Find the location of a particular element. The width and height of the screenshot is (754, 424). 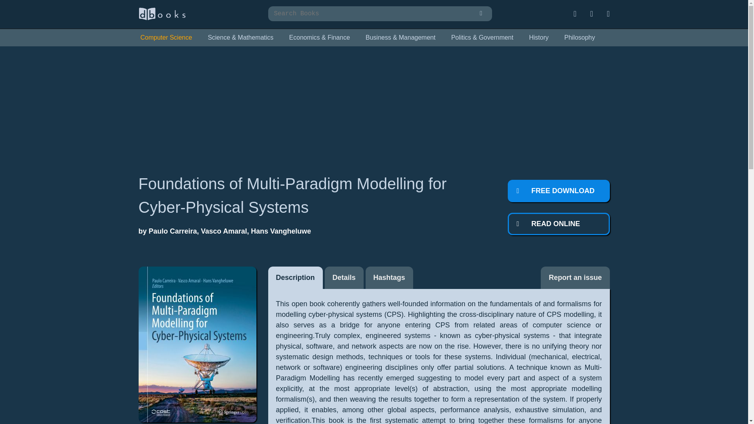

History is located at coordinates (539, 38).